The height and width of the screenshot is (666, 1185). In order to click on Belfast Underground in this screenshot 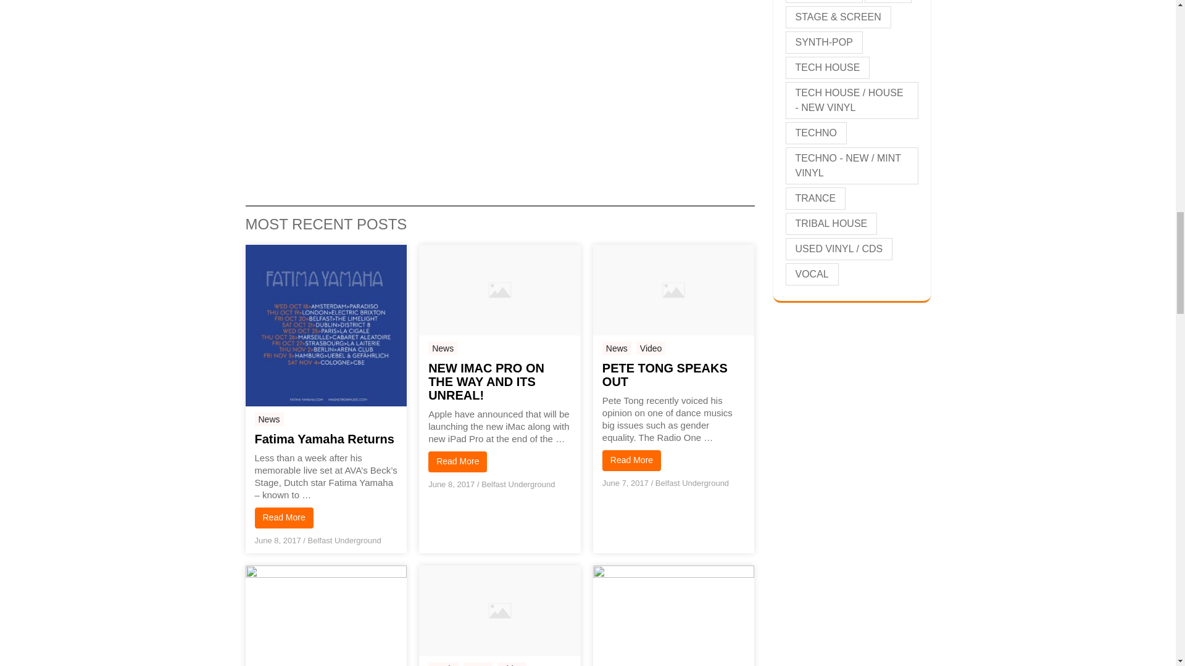, I will do `click(691, 483)`.